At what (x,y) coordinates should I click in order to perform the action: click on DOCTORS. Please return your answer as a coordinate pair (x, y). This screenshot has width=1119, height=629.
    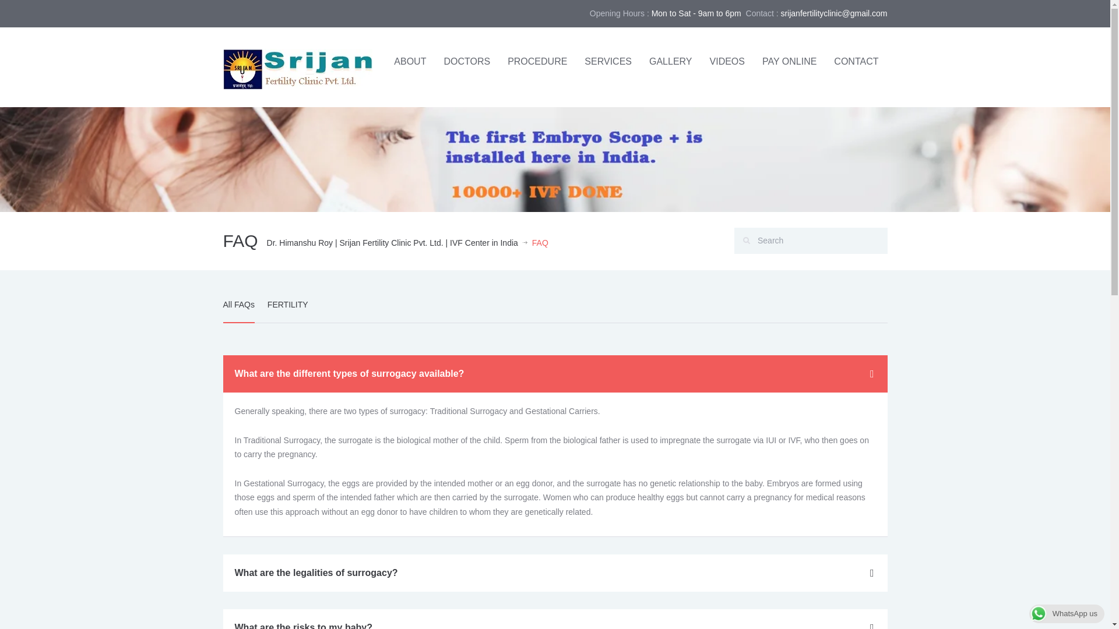
    Looking at the image, I should click on (467, 62).